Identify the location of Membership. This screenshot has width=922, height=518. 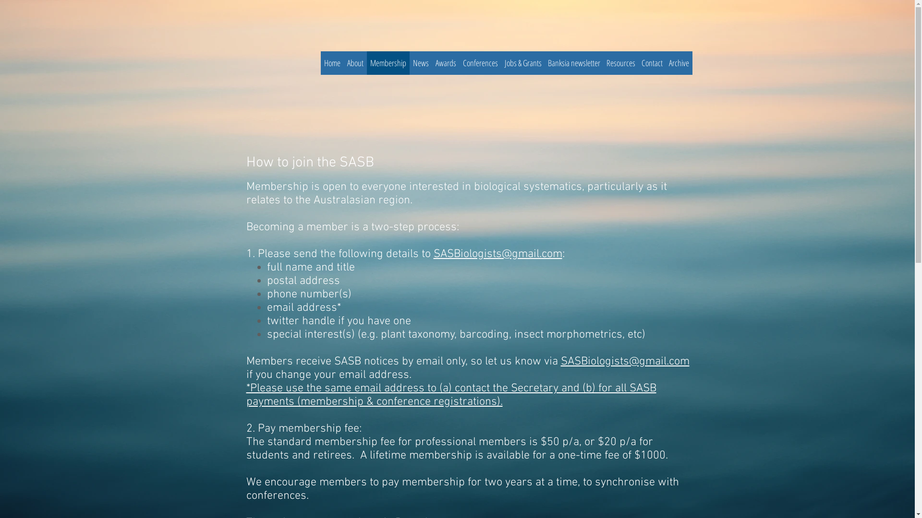
(388, 63).